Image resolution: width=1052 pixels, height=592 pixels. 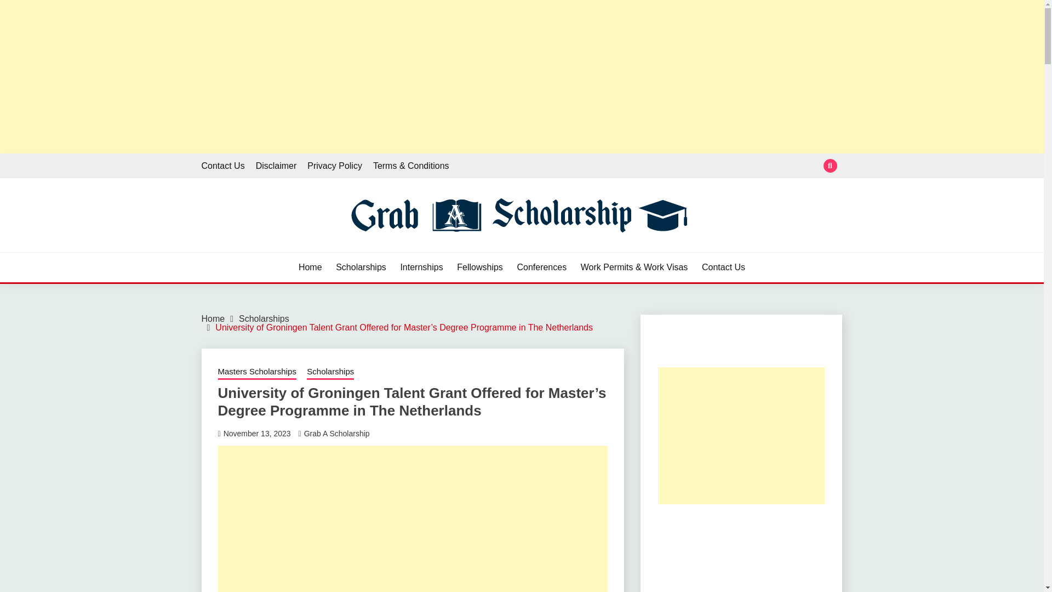 I want to click on Masters Scholarships, so click(x=257, y=373).